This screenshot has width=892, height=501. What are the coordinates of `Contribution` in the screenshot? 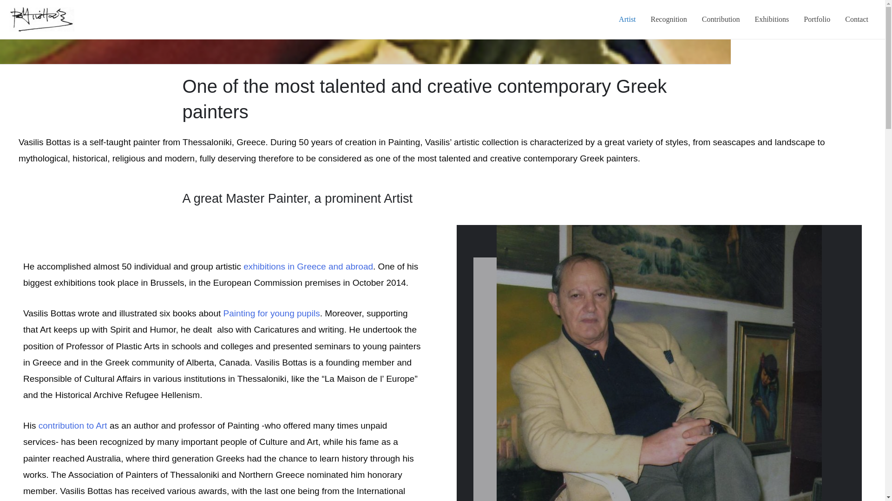 It's located at (721, 19).